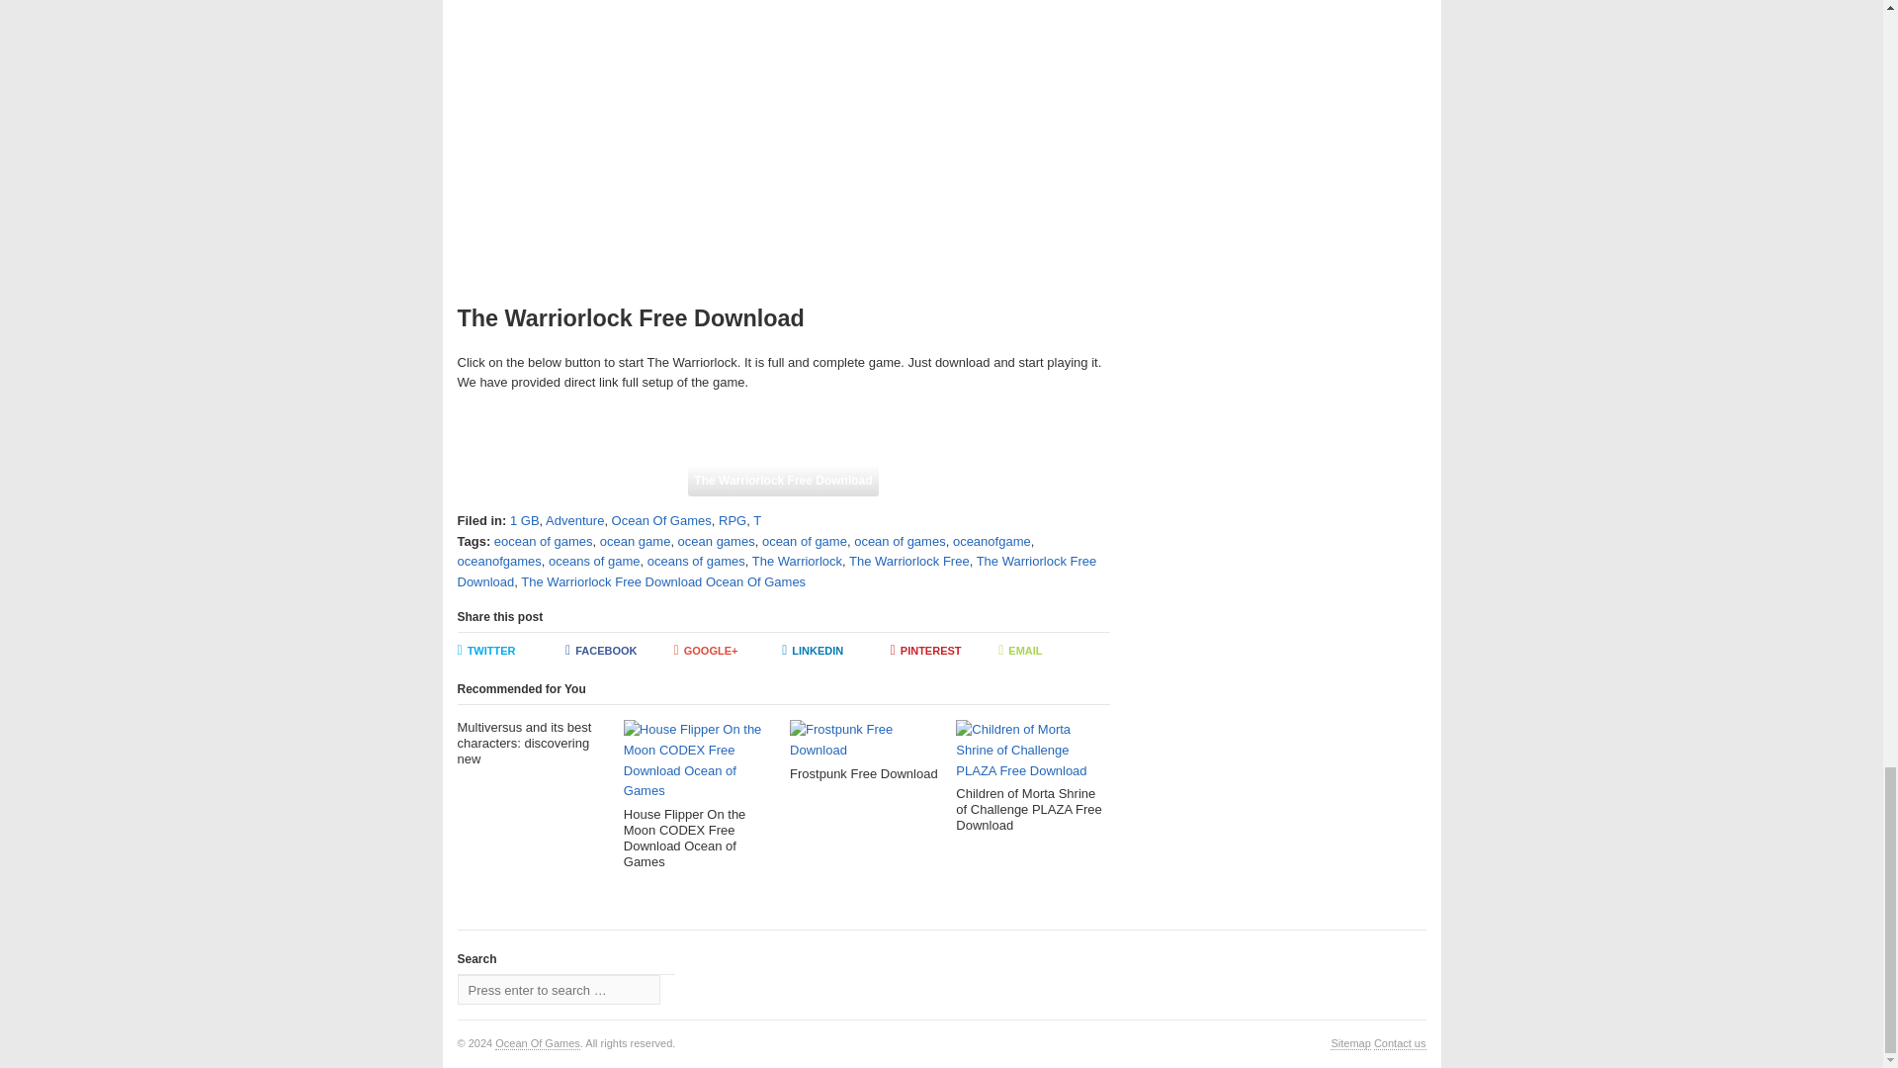 Image resolution: width=1898 pixels, height=1068 pixels. Describe the element at coordinates (635, 542) in the screenshot. I see `ocean game` at that location.